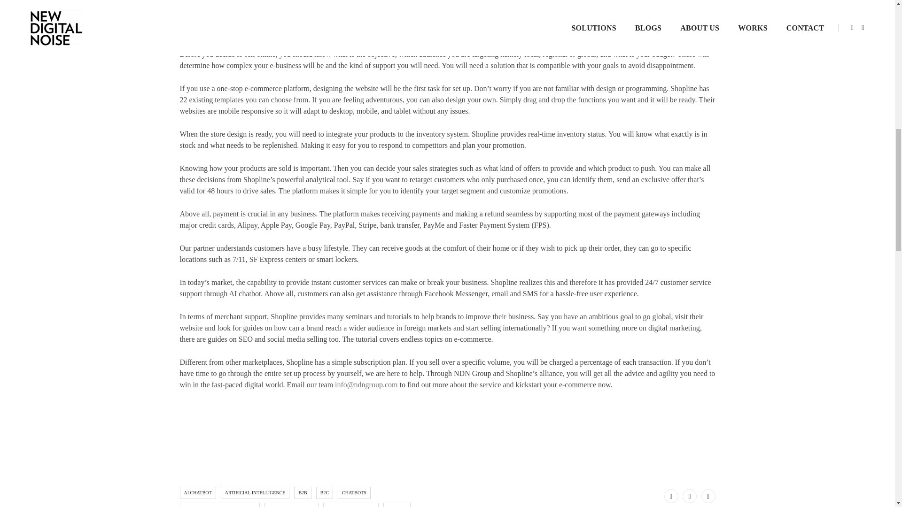 This screenshot has height=507, width=902. I want to click on B2B, so click(303, 492).